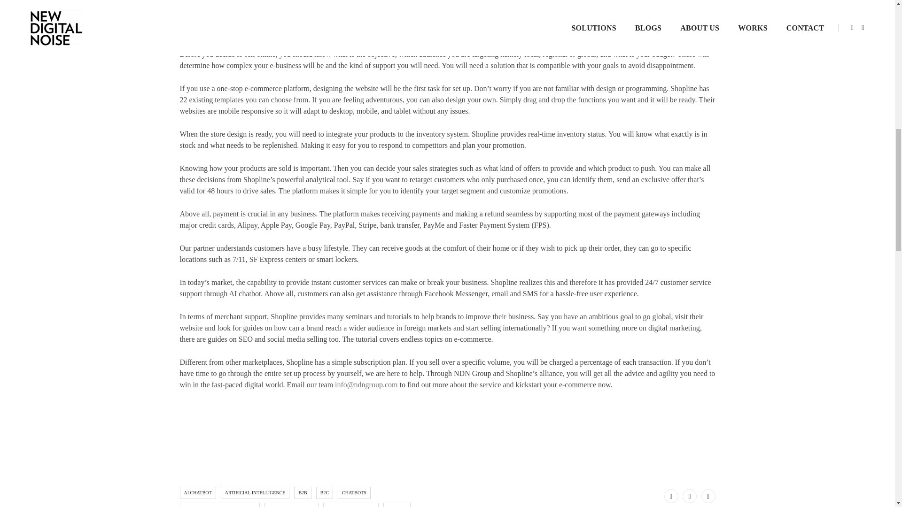 This screenshot has height=507, width=902. I want to click on B2B, so click(303, 492).